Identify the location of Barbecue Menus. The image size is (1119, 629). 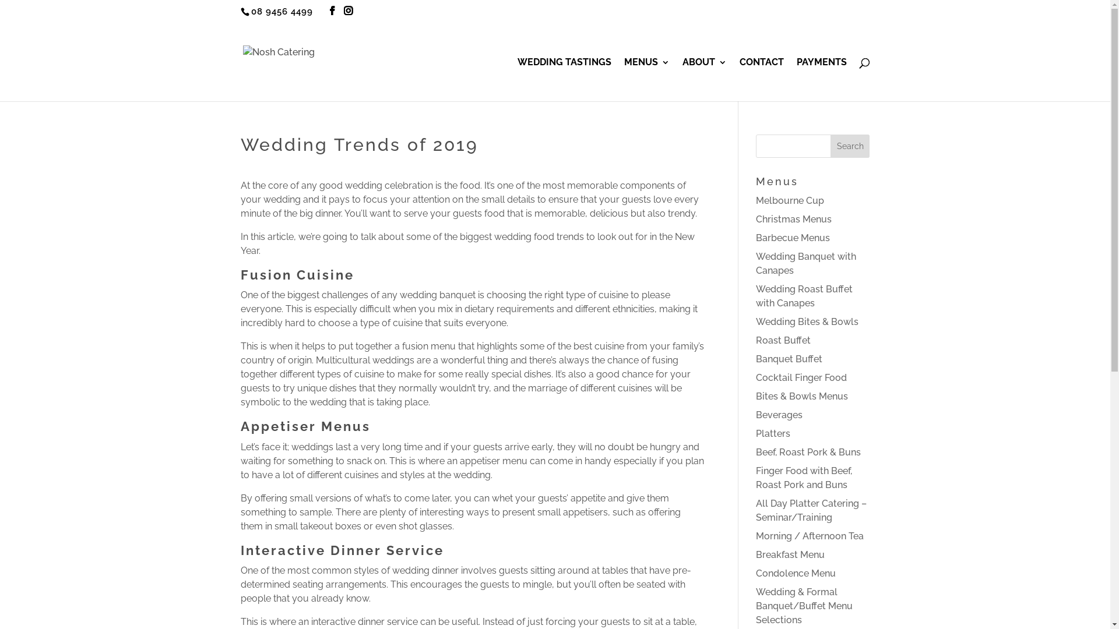
(793, 238).